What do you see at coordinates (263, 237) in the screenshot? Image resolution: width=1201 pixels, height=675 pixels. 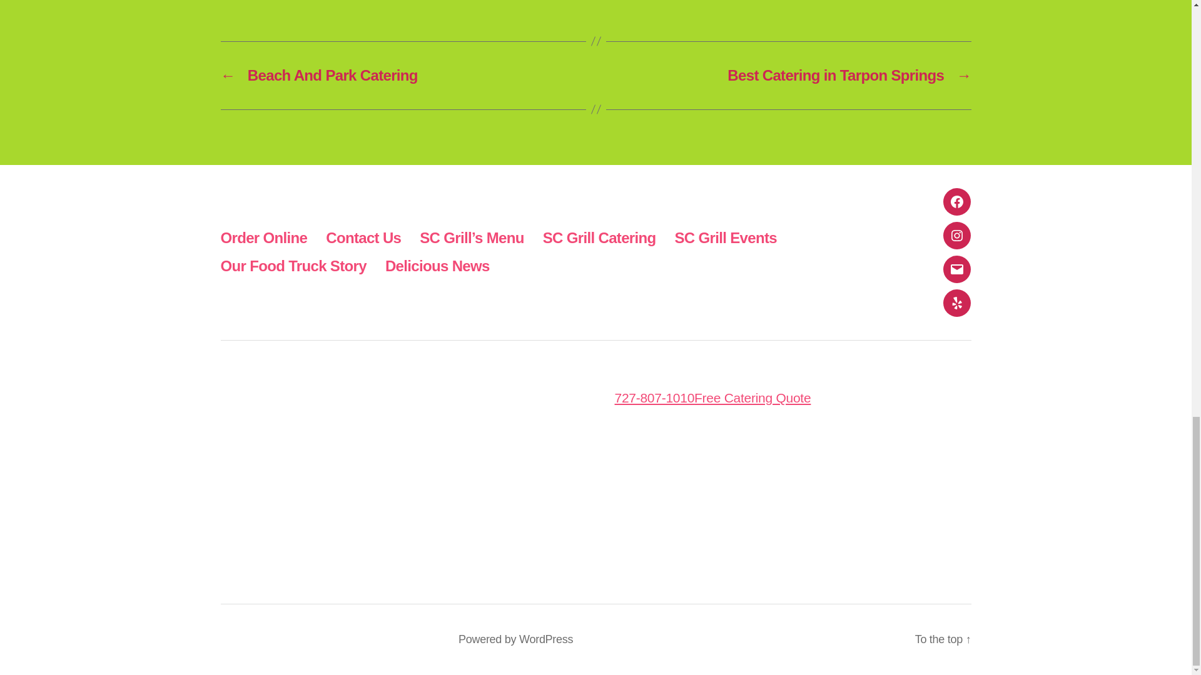 I see `Order Online` at bounding box center [263, 237].